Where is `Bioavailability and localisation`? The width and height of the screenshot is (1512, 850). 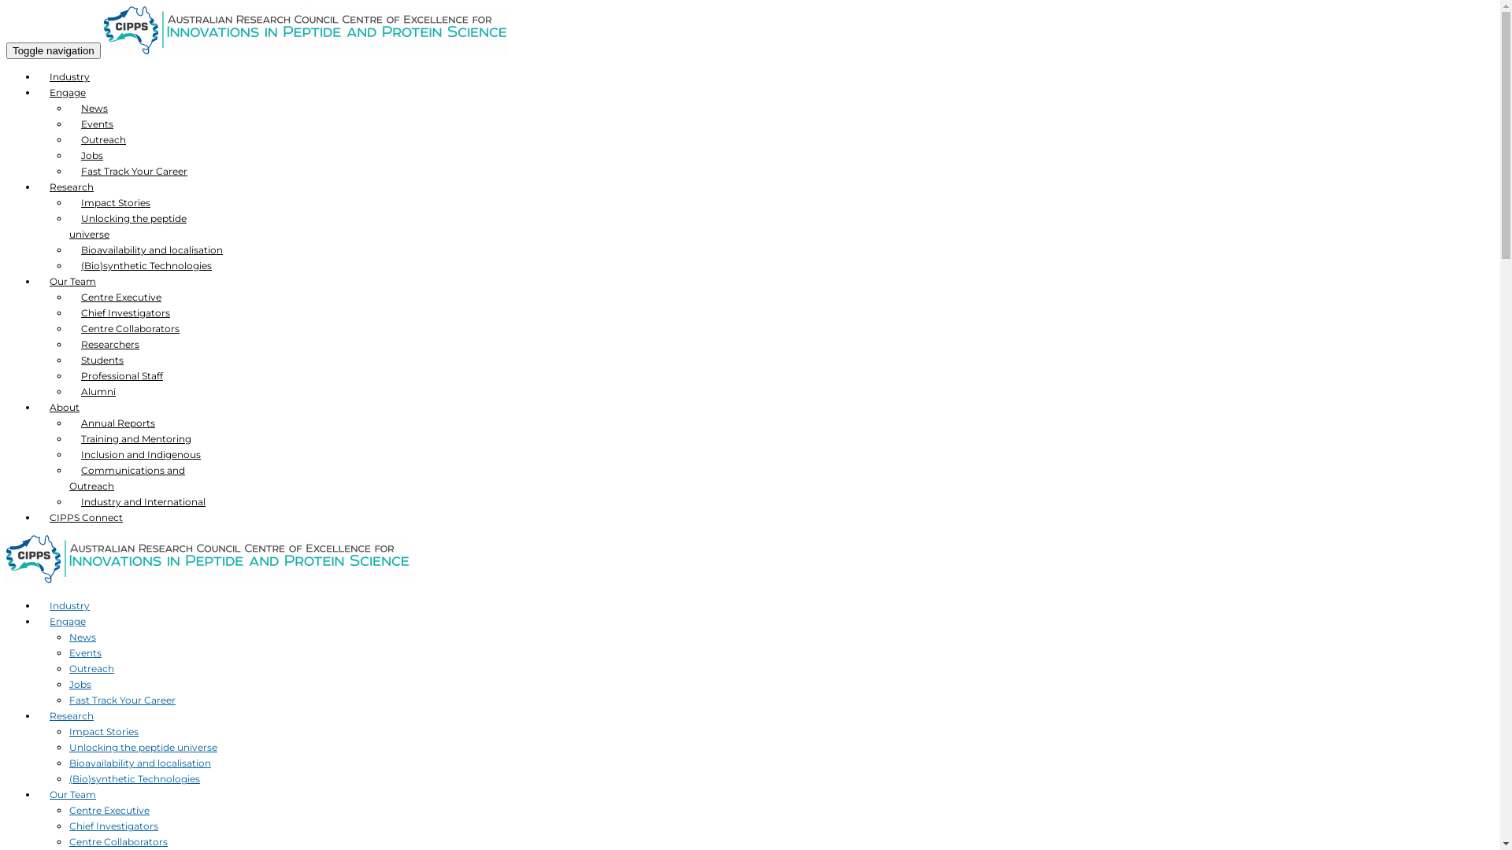 Bioavailability and localisation is located at coordinates (140, 763).